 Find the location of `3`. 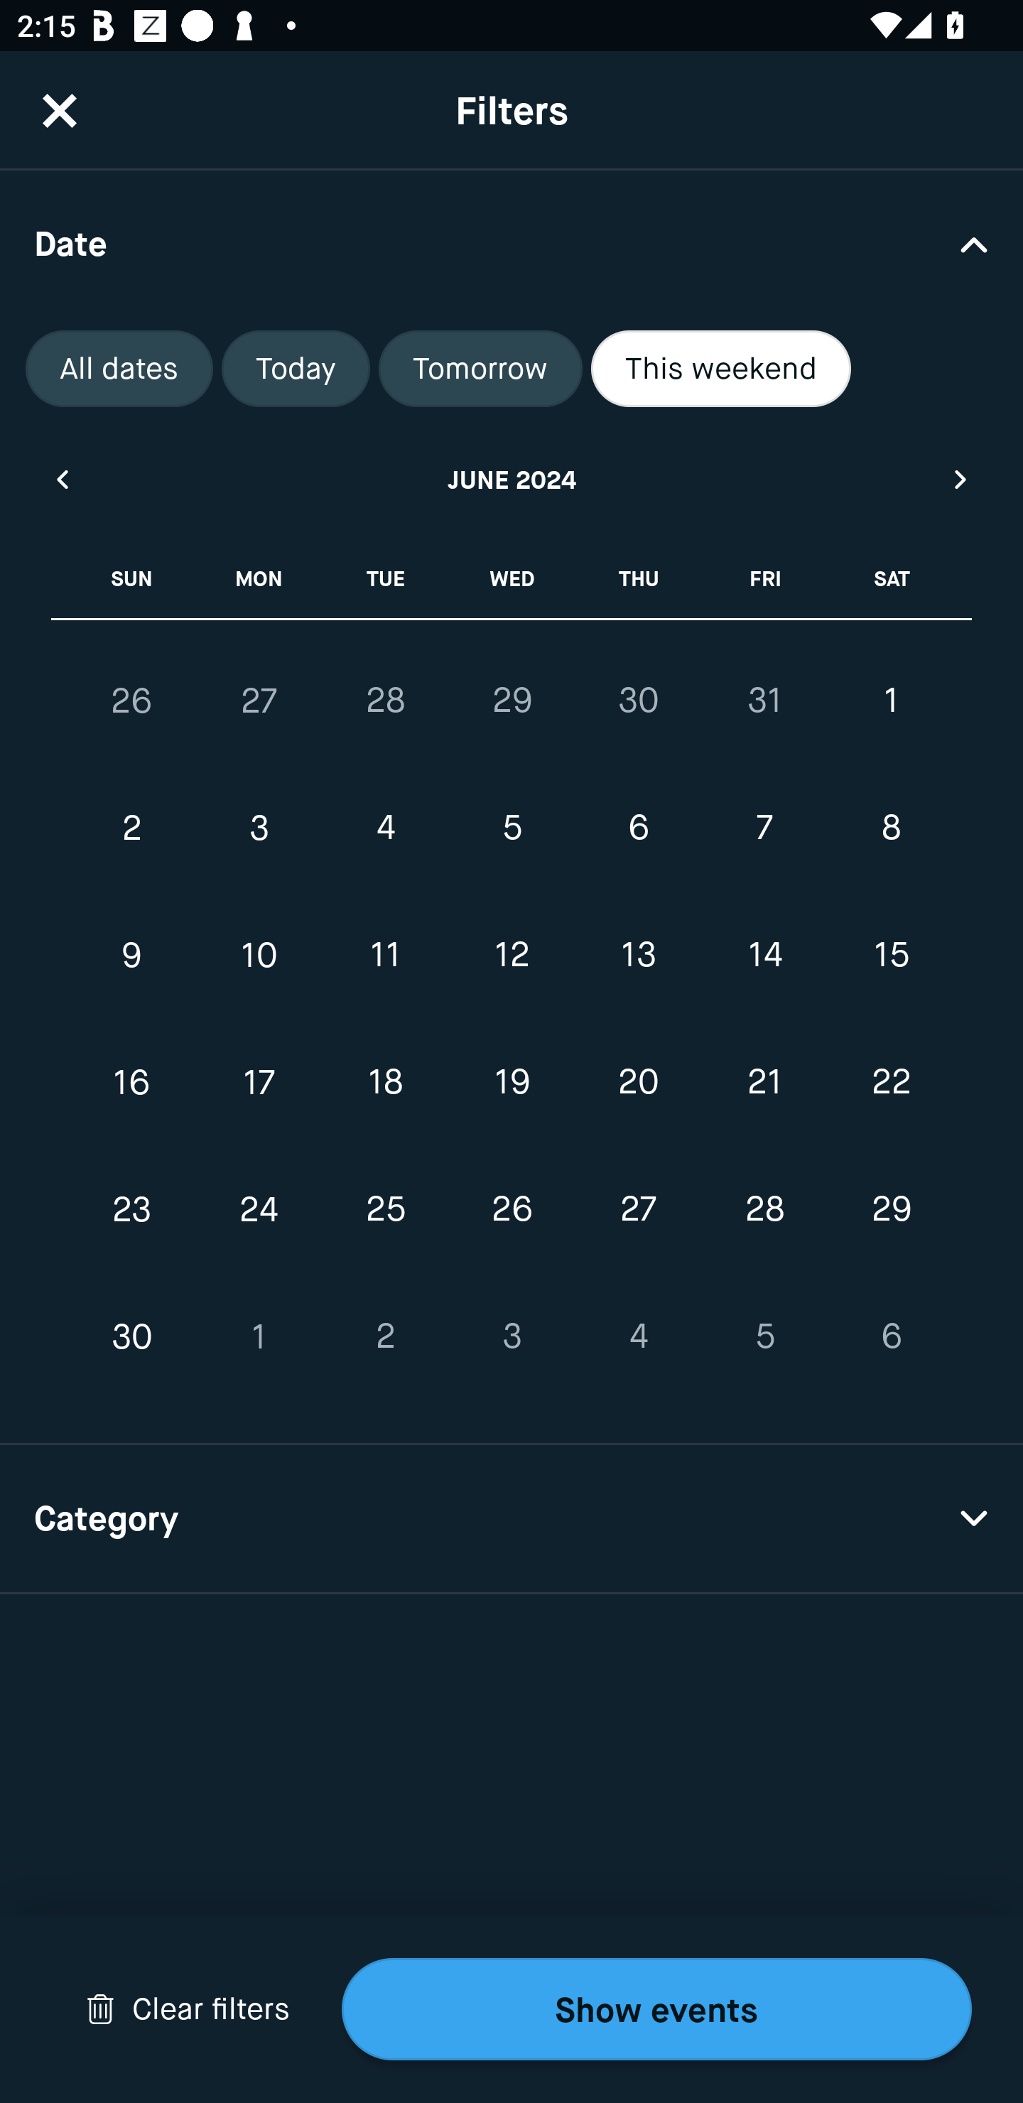

3 is located at coordinates (511, 1336).